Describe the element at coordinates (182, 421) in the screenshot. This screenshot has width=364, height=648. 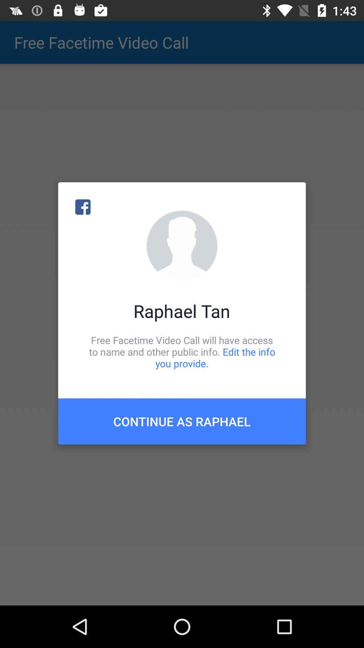
I see `select the continue as raphael` at that location.